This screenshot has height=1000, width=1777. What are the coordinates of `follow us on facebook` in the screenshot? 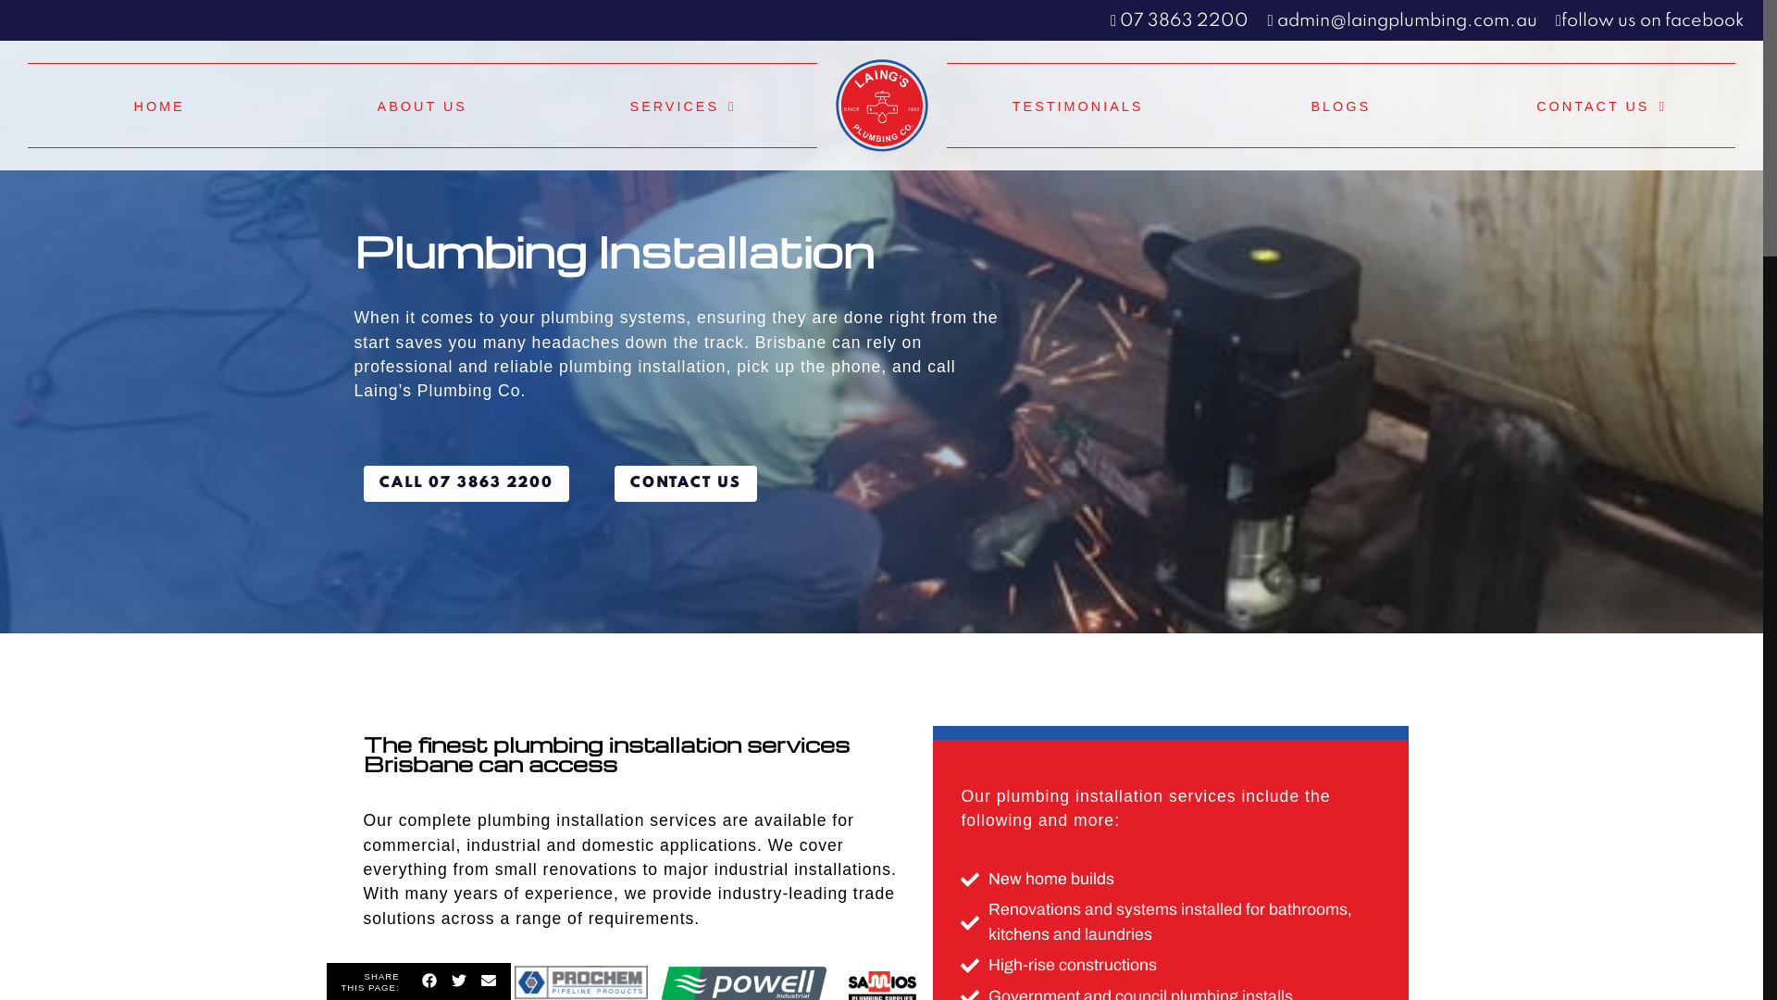 It's located at (1650, 20).